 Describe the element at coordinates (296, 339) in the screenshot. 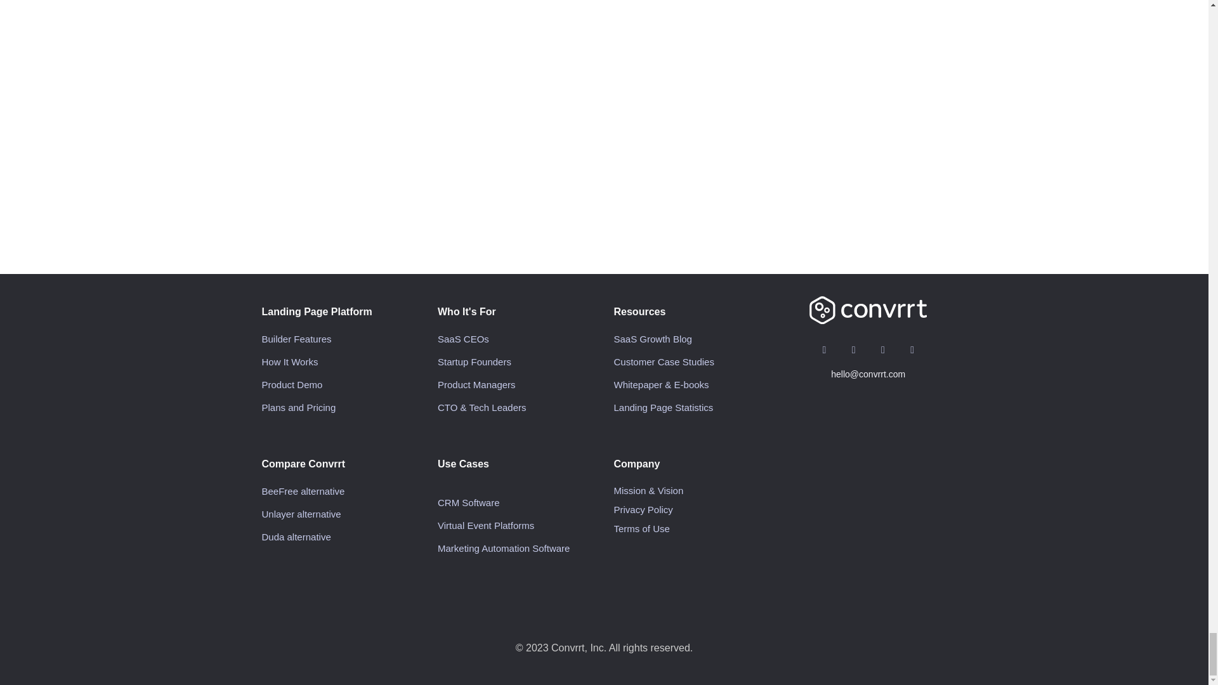

I see `Builder Features` at that location.